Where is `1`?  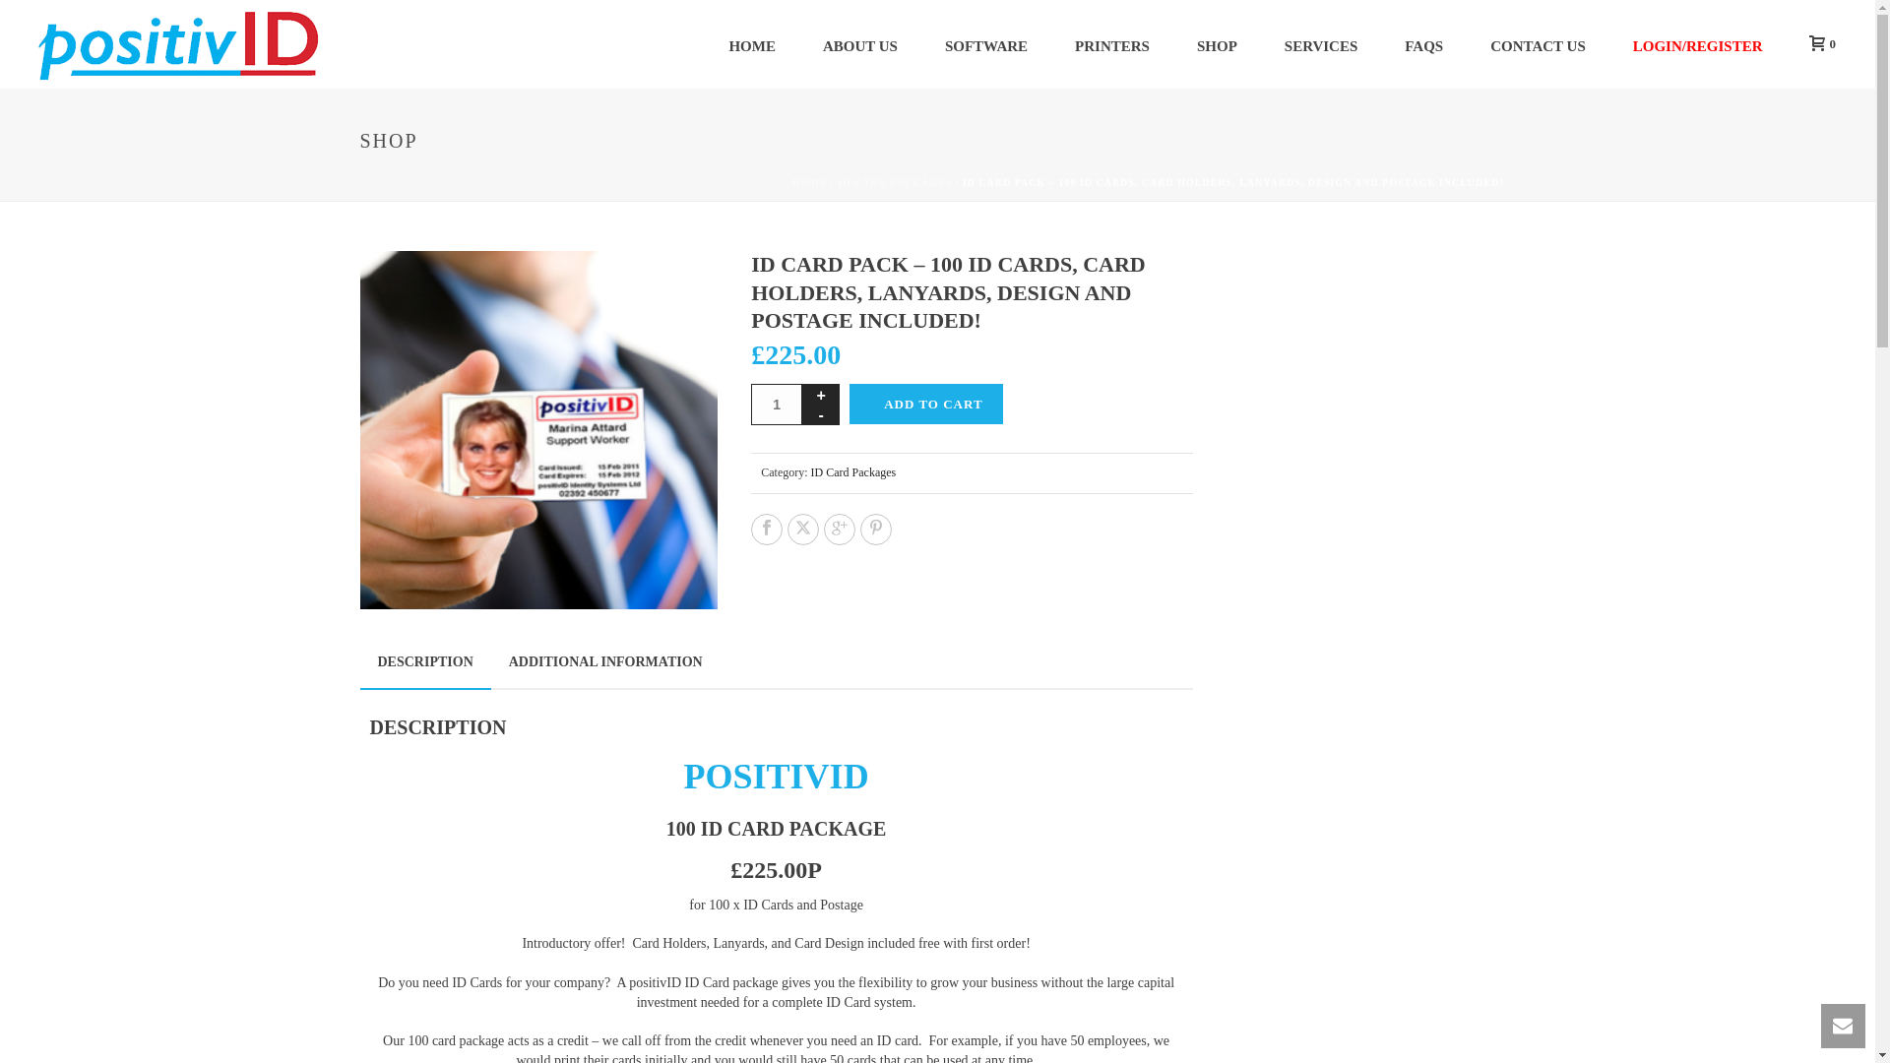
1 is located at coordinates (776, 404).